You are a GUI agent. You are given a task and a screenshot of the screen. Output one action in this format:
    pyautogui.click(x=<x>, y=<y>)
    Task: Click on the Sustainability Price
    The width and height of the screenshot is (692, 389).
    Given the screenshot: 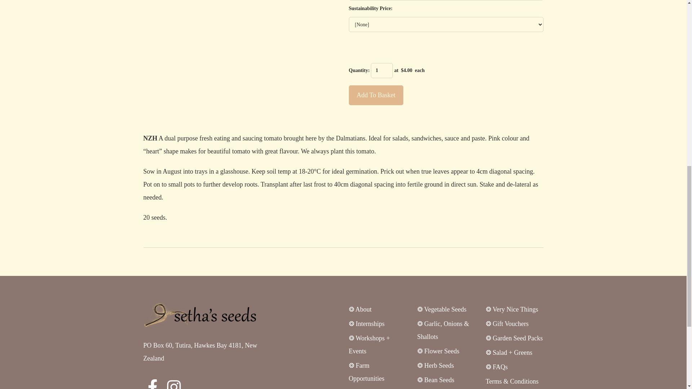 What is the action you would take?
    pyautogui.click(x=446, y=24)
    